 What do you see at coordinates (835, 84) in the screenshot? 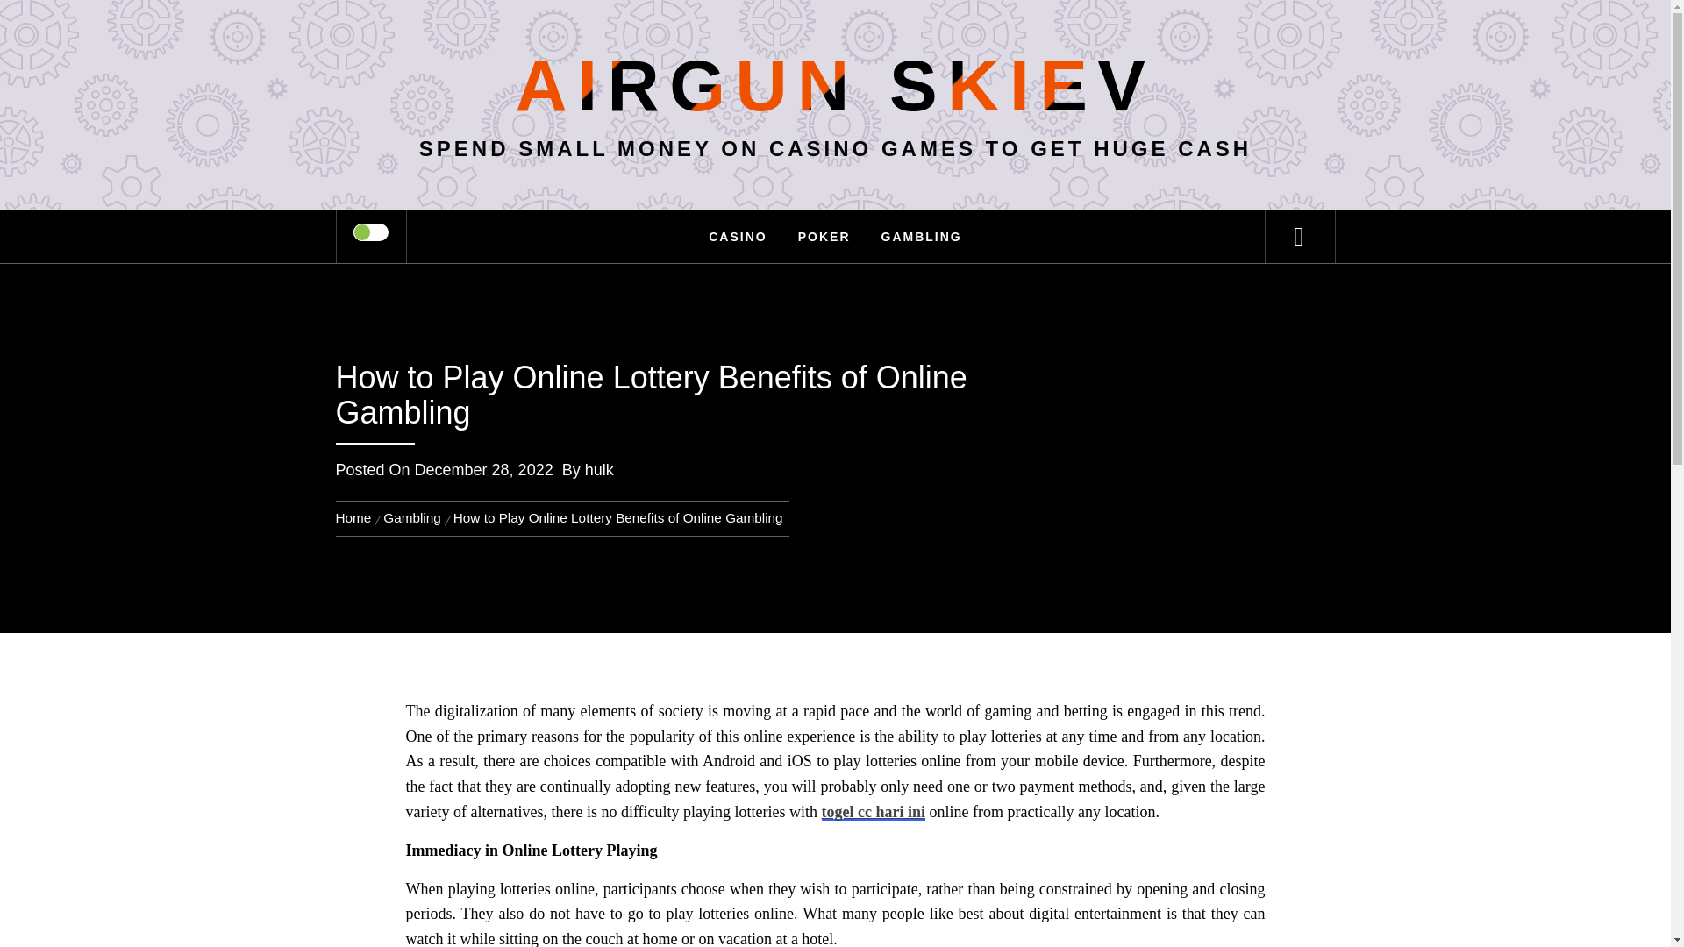
I see `AIRGUN SKIEV` at bounding box center [835, 84].